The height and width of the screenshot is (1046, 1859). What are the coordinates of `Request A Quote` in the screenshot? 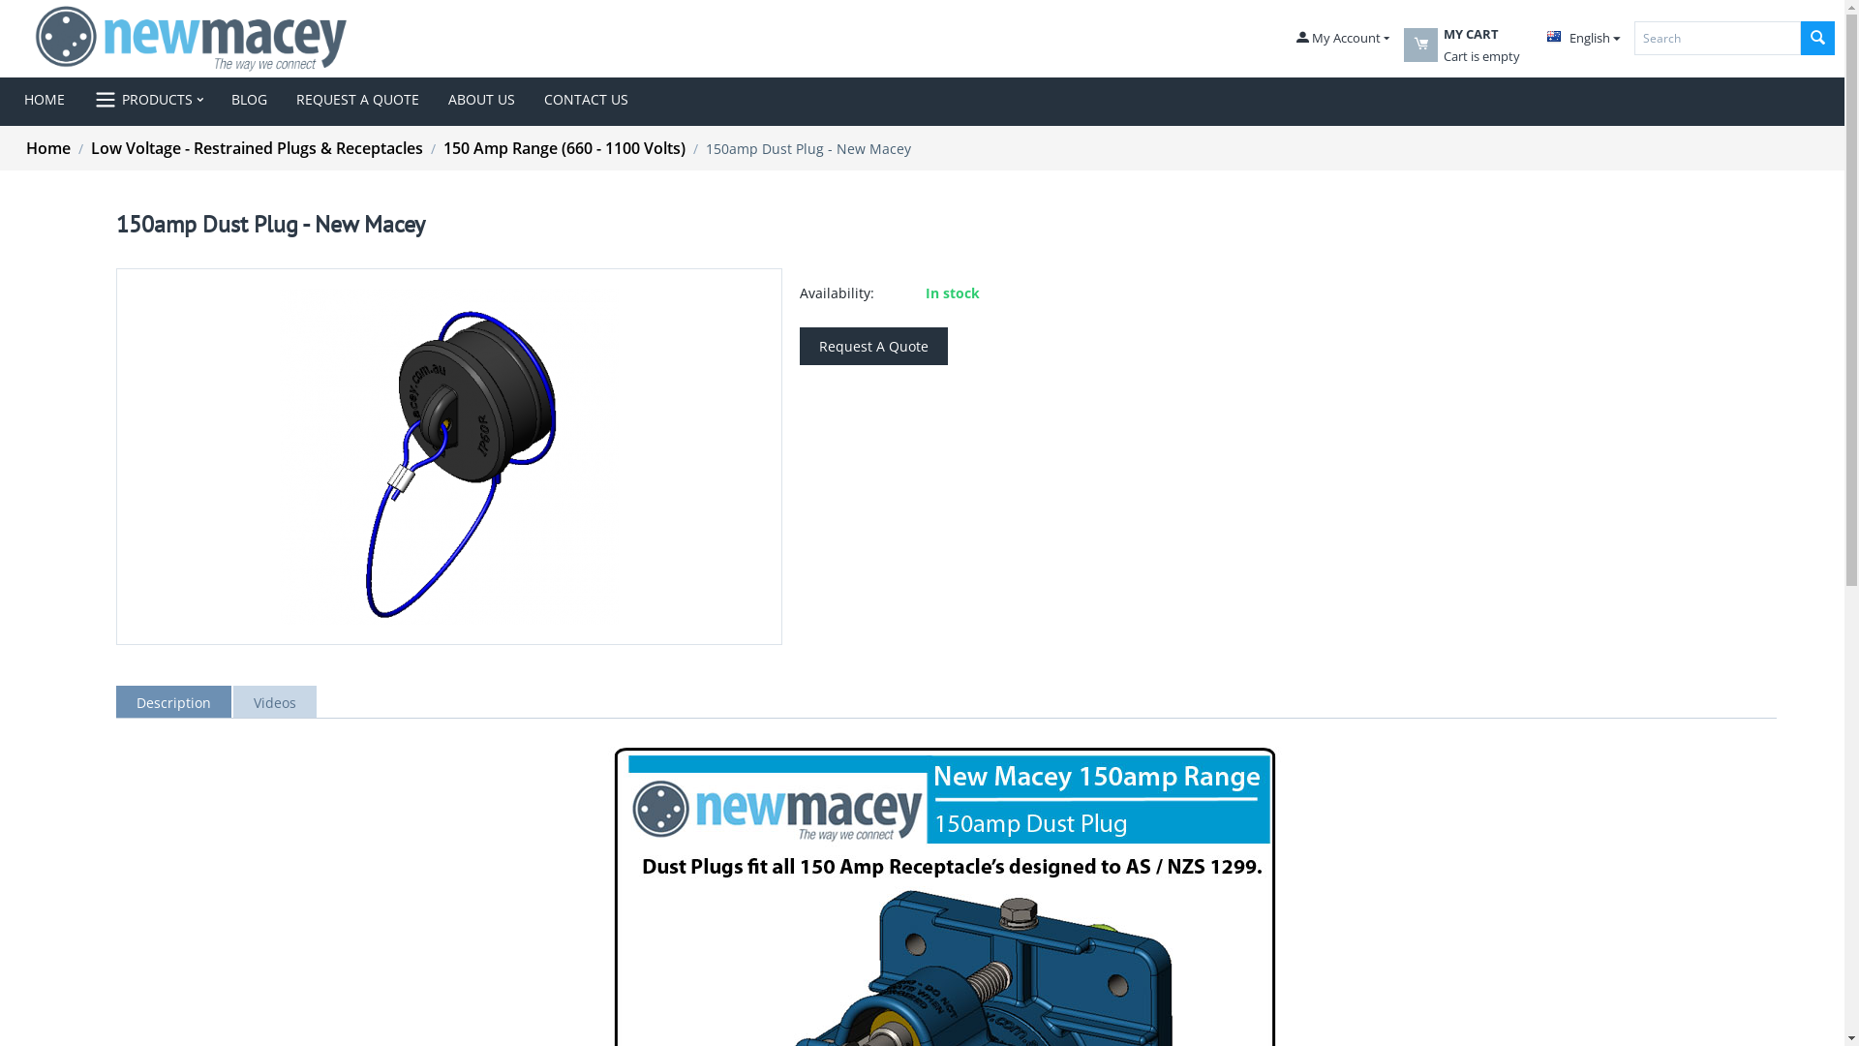 It's located at (873, 347).